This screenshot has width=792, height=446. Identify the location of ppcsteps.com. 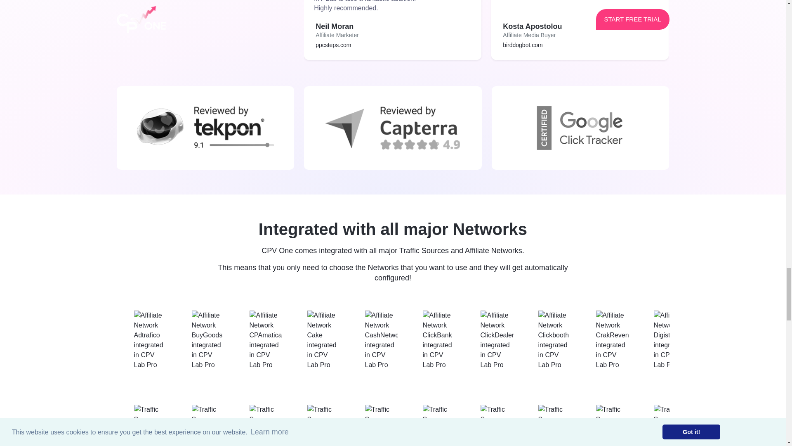
(333, 45).